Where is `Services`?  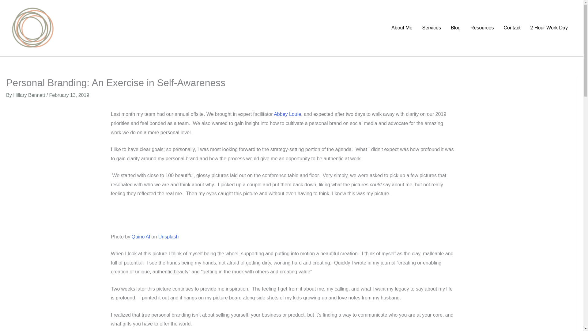 Services is located at coordinates (432, 28).